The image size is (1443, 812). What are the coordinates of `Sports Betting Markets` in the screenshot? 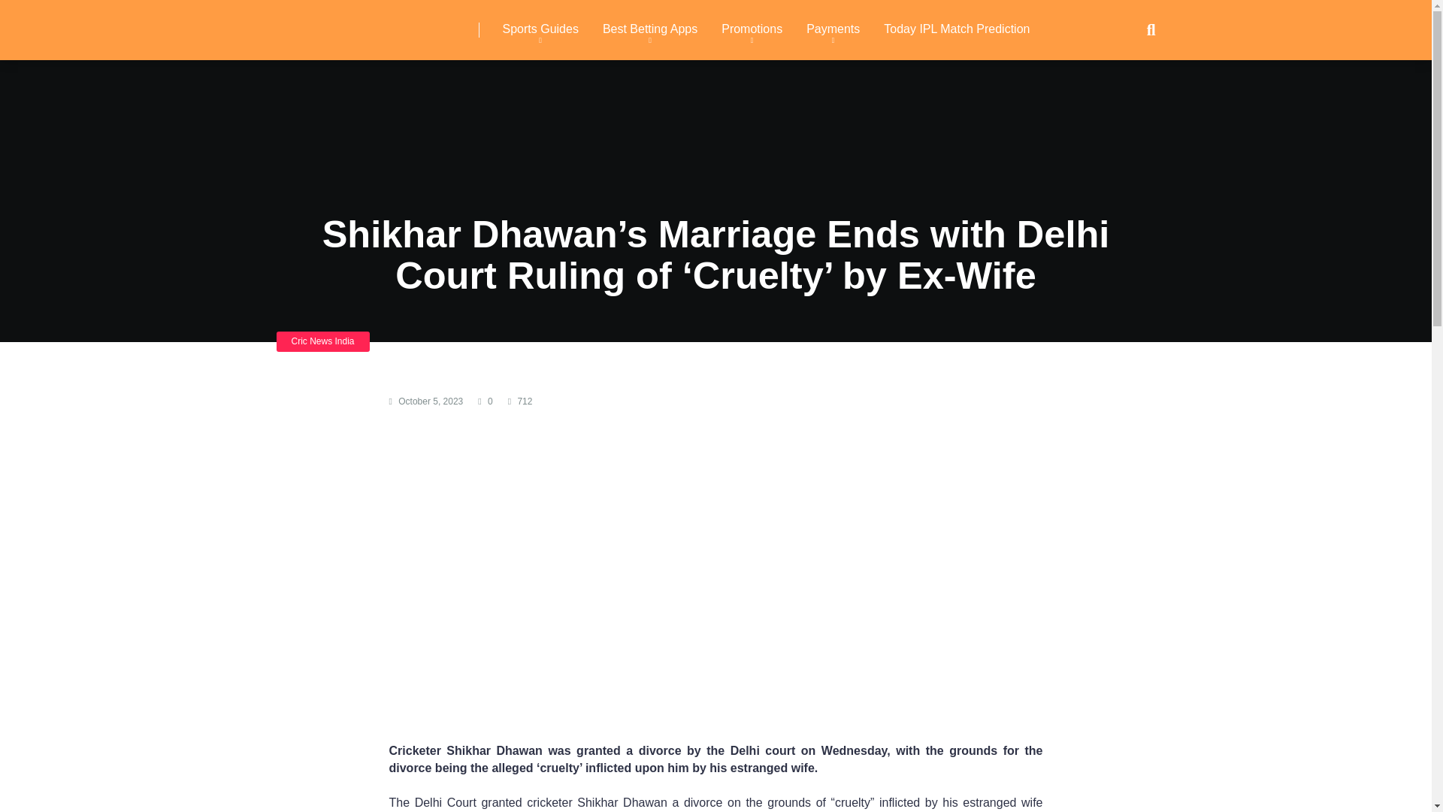 It's located at (377, 24).